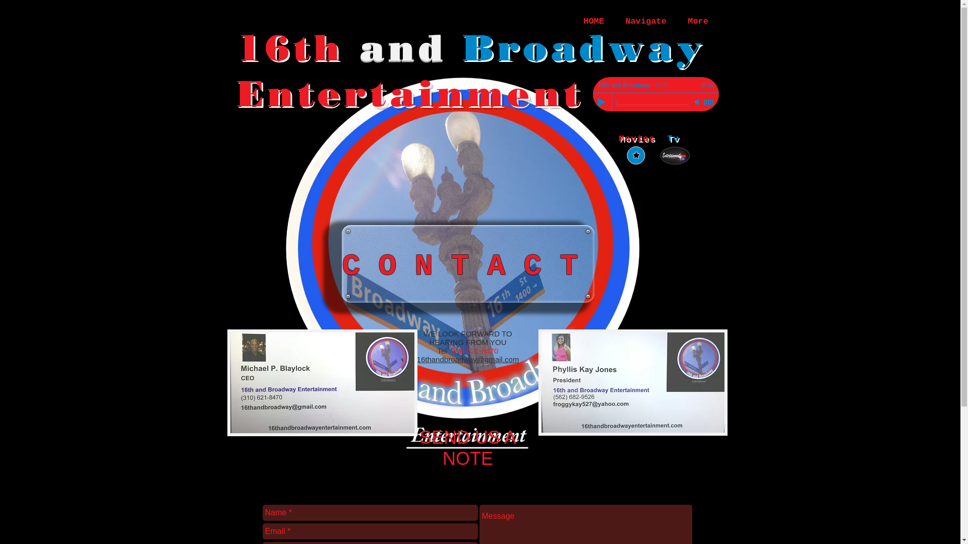 The image size is (968, 544). What do you see at coordinates (646, 22) in the screenshot?
I see `Navigate` at bounding box center [646, 22].